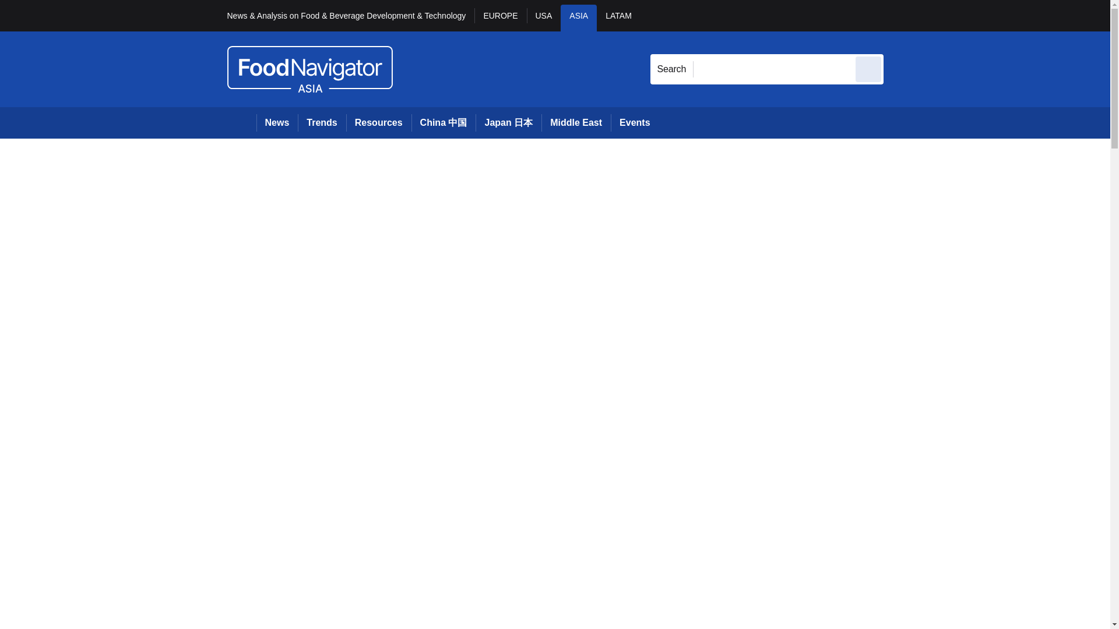 This screenshot has height=629, width=1119. Describe the element at coordinates (966, 15) in the screenshot. I see `My account` at that location.